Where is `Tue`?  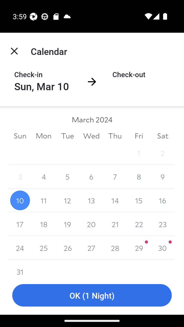
Tue is located at coordinates (67, 135).